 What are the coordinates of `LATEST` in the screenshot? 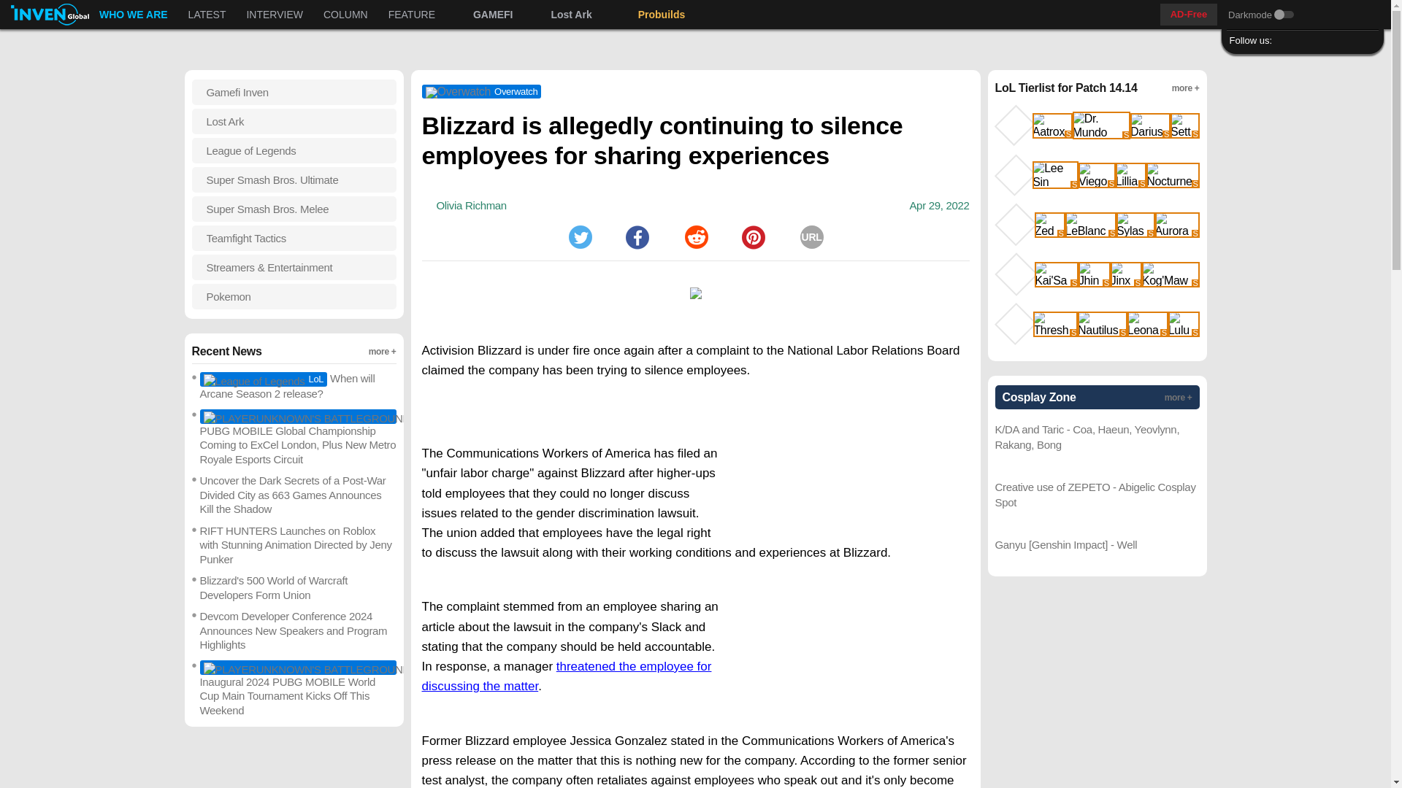 It's located at (1189, 15).